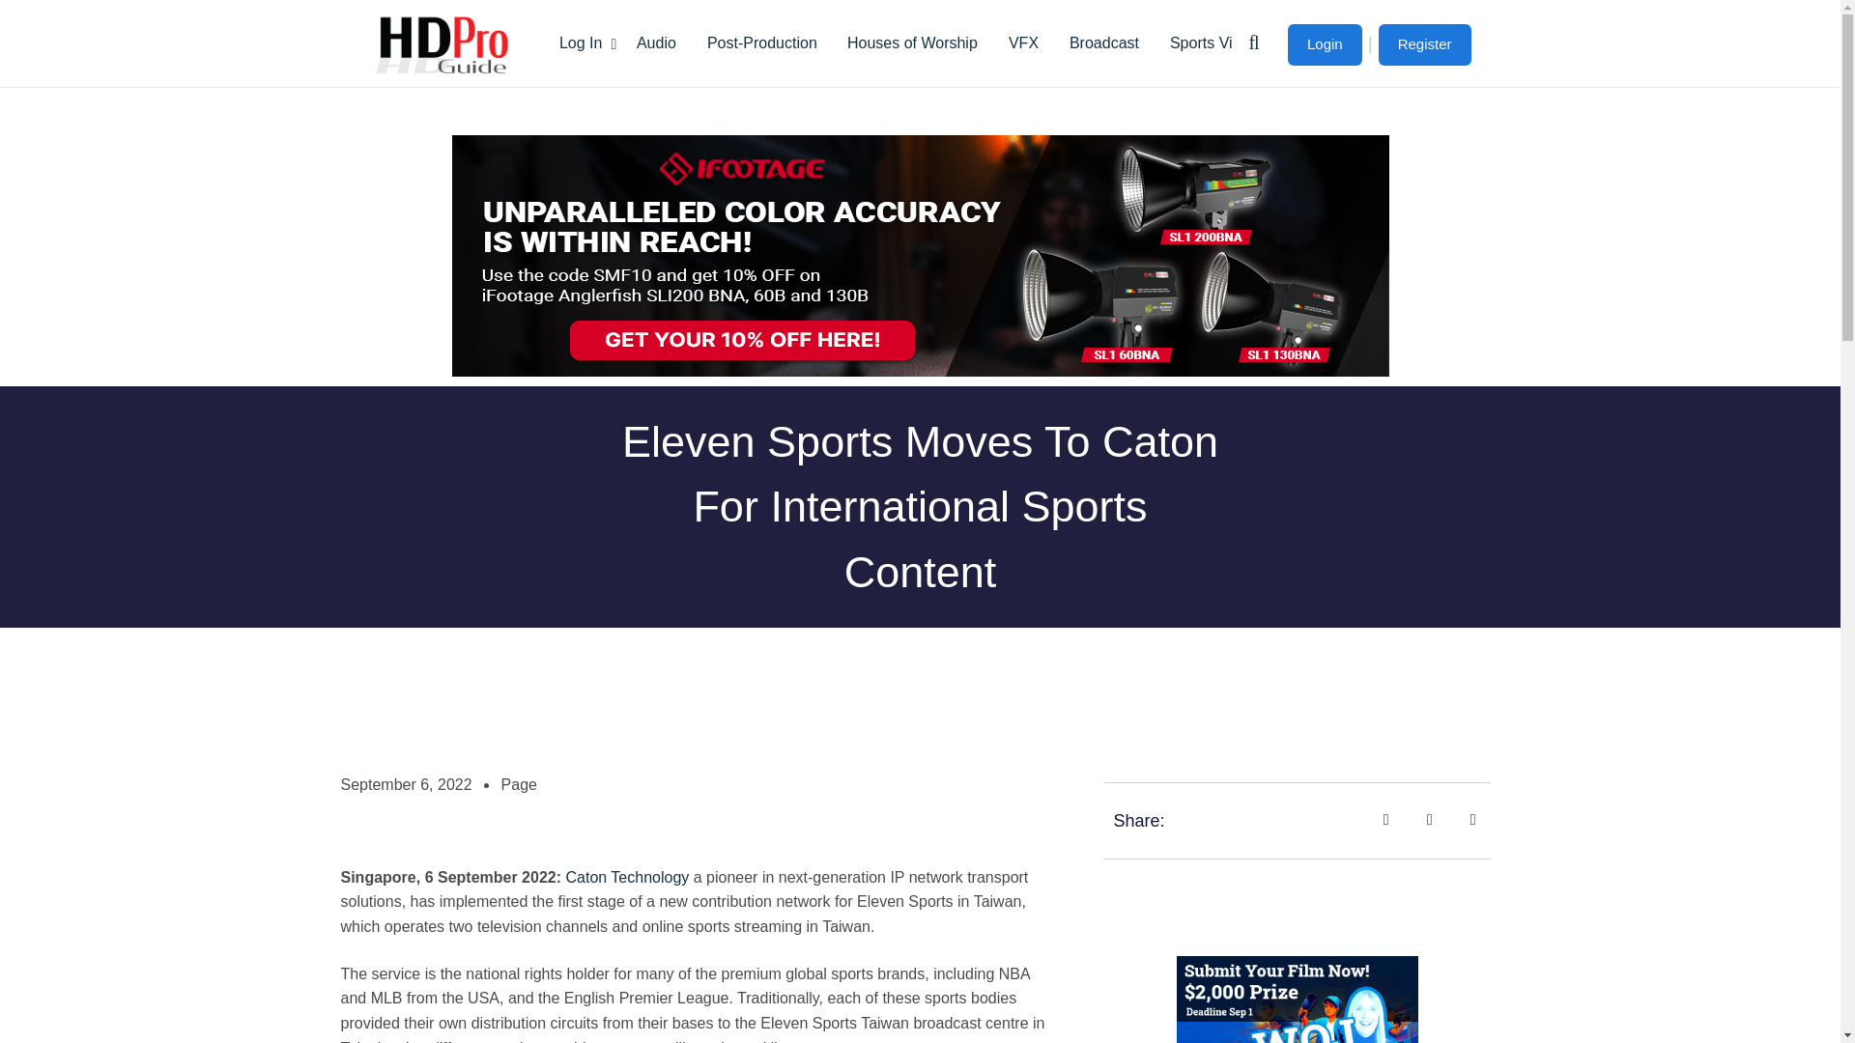 This screenshot has height=1043, width=1855. Describe the element at coordinates (1103, 42) in the screenshot. I see `Broadcast` at that location.